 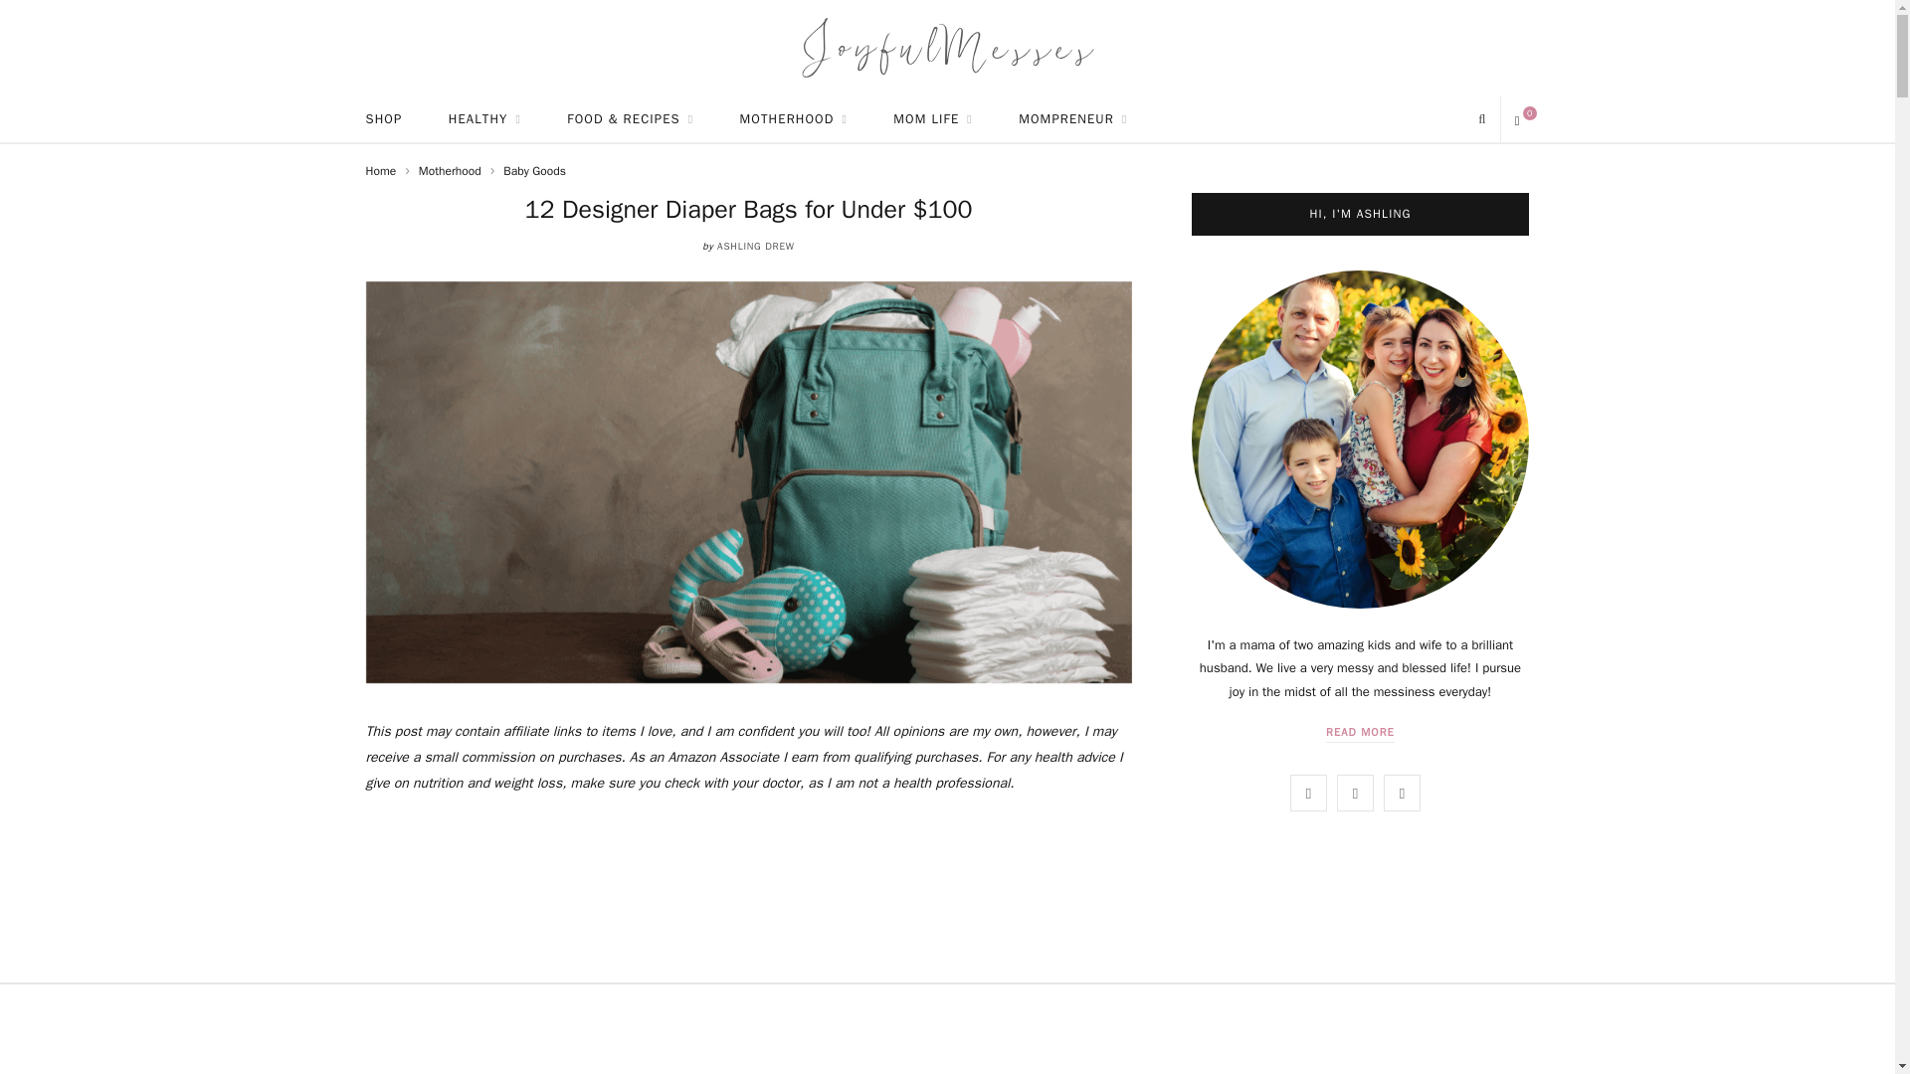 I want to click on Home, so click(x=382, y=171).